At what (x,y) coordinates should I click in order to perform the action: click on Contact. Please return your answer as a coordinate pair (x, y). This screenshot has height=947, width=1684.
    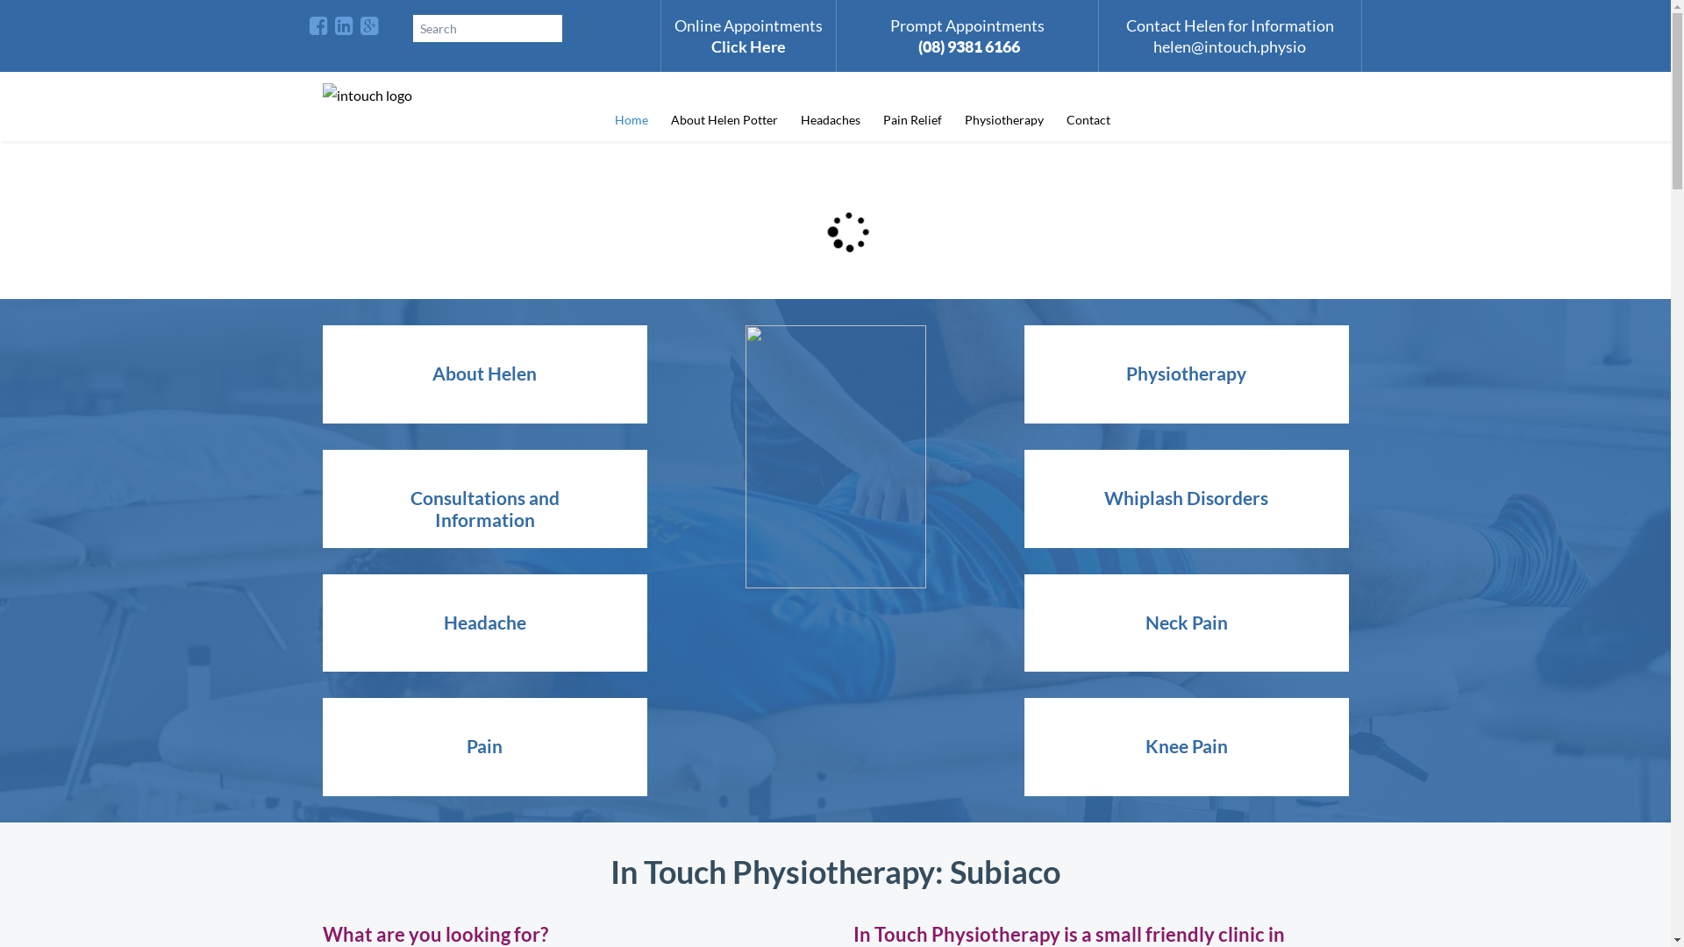
    Looking at the image, I should click on (1088, 119).